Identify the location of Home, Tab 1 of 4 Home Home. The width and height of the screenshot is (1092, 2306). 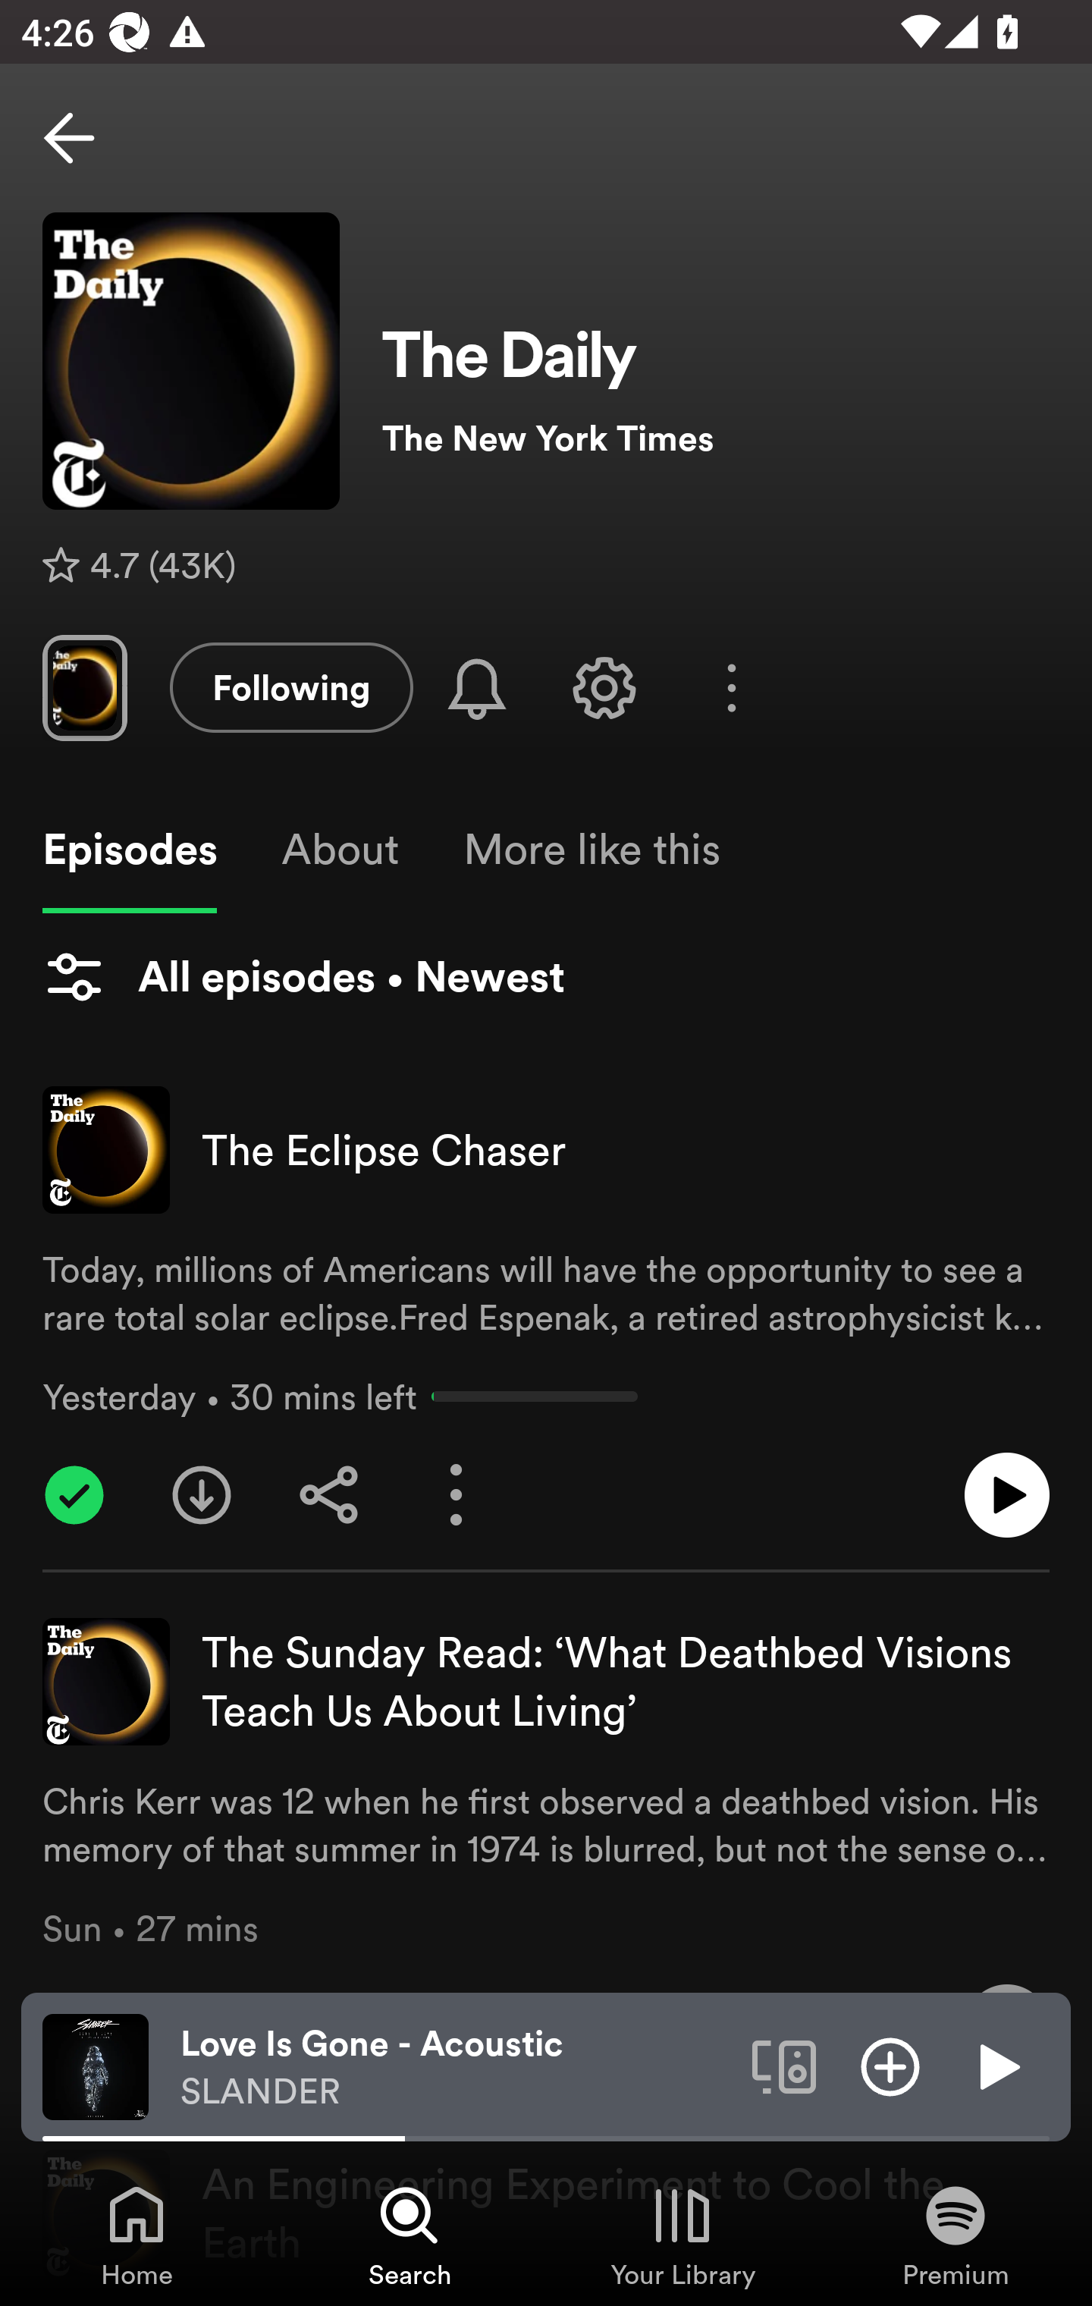
(136, 2235).